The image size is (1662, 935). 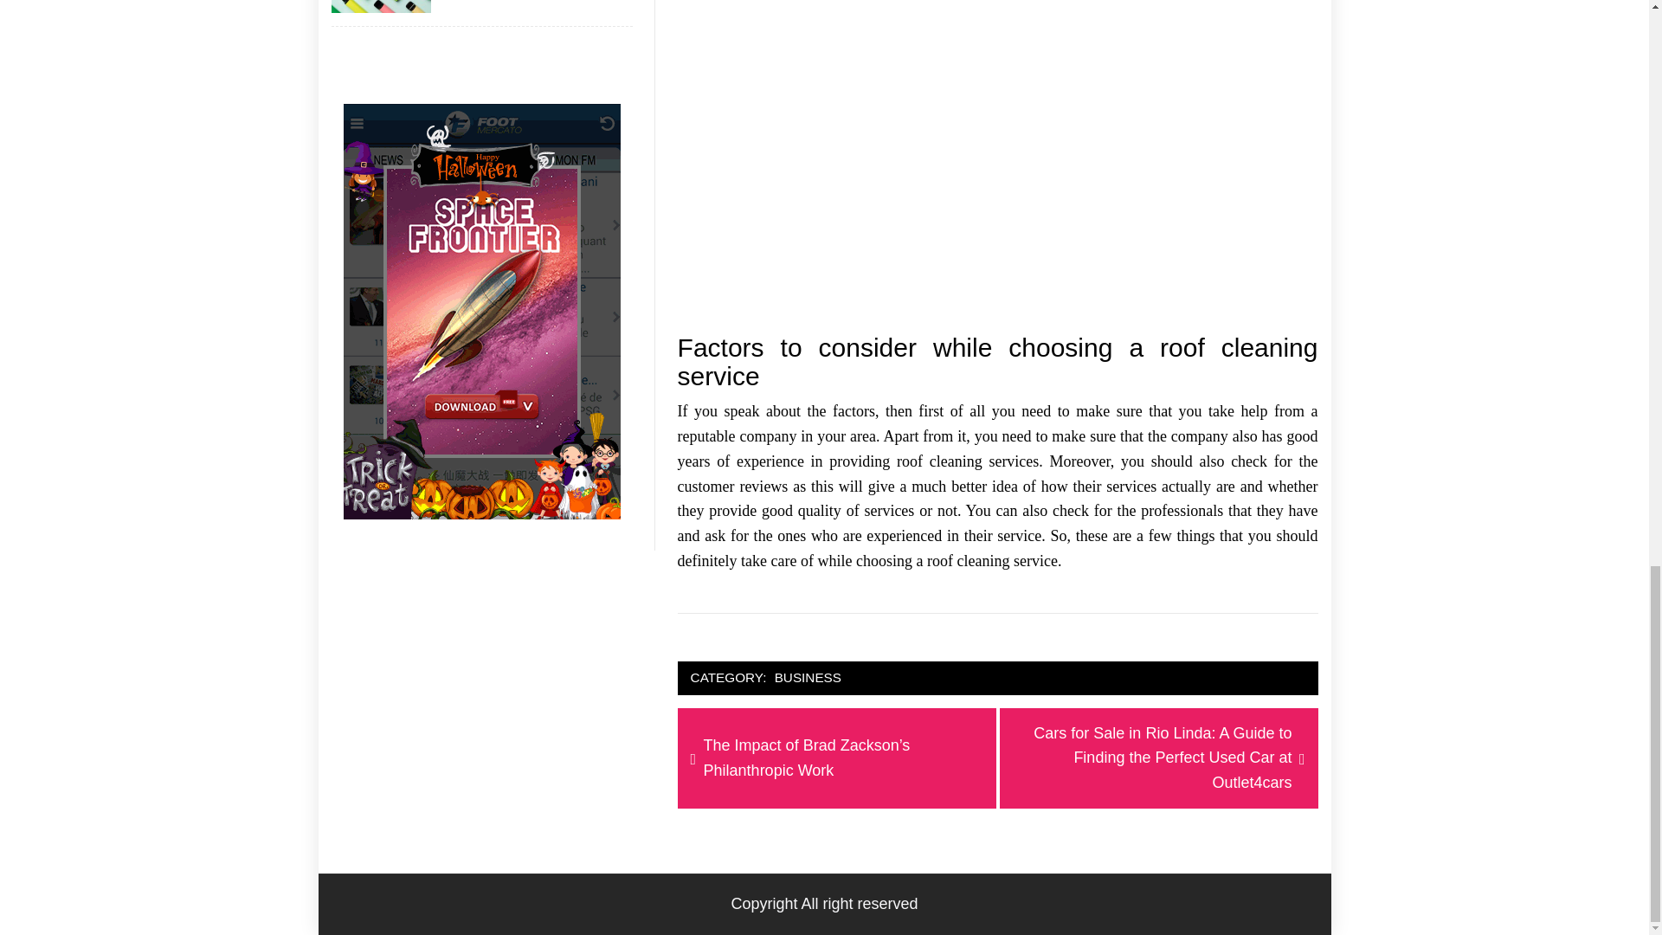 I want to click on BUSINESS, so click(x=808, y=678).